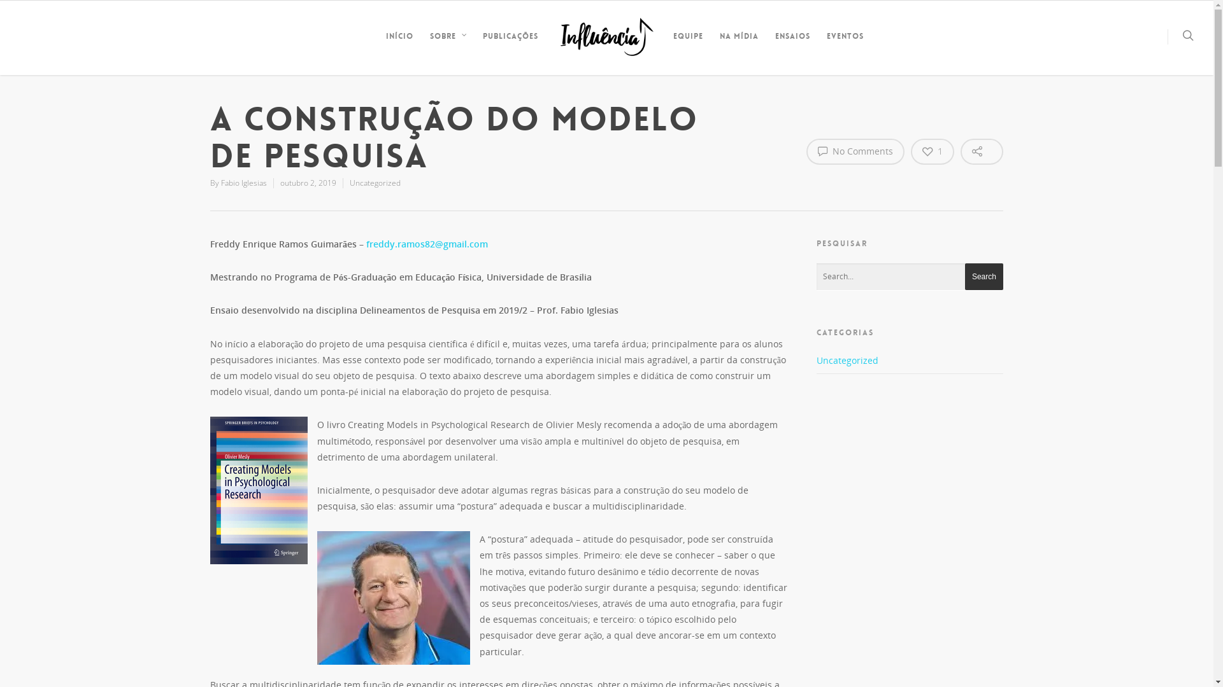  Describe the element at coordinates (855, 151) in the screenshot. I see `No Comments` at that location.